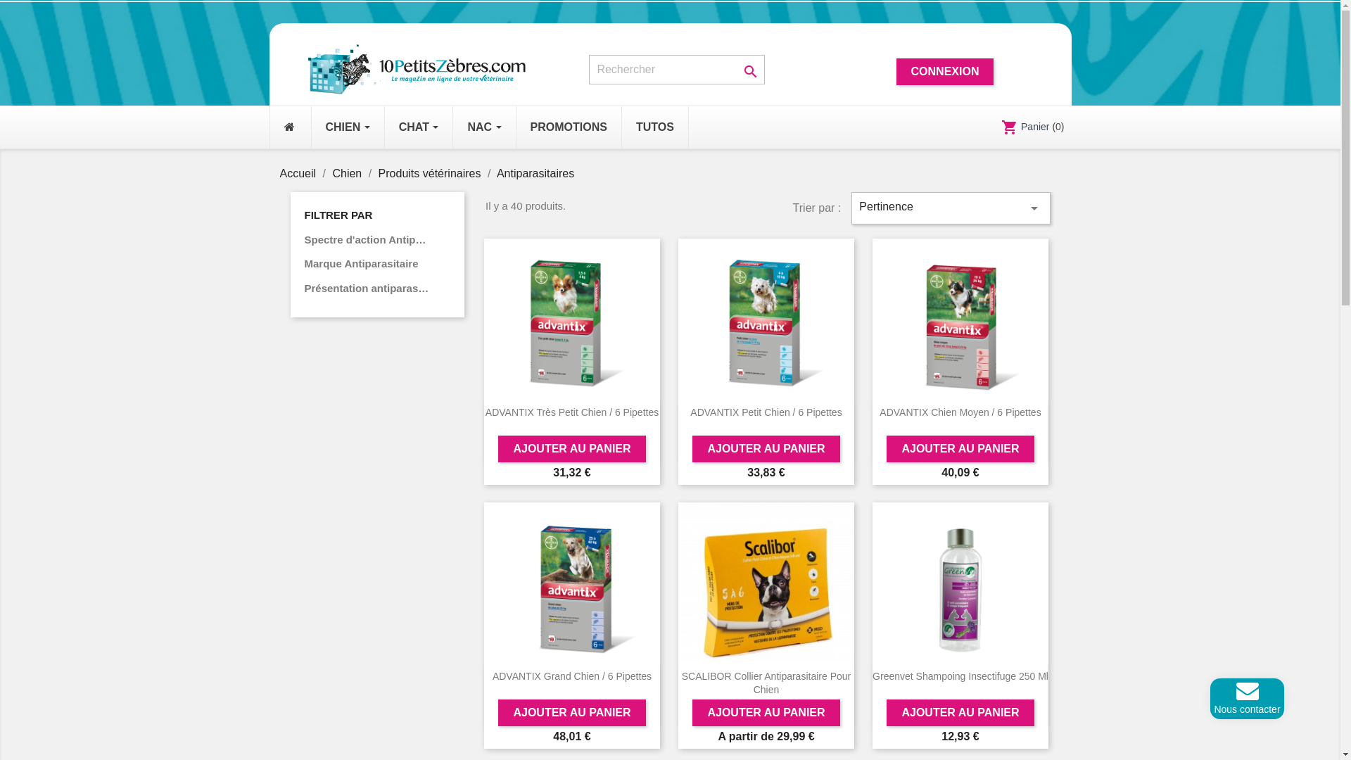  What do you see at coordinates (348, 127) in the screenshot?
I see `CHIEN` at bounding box center [348, 127].